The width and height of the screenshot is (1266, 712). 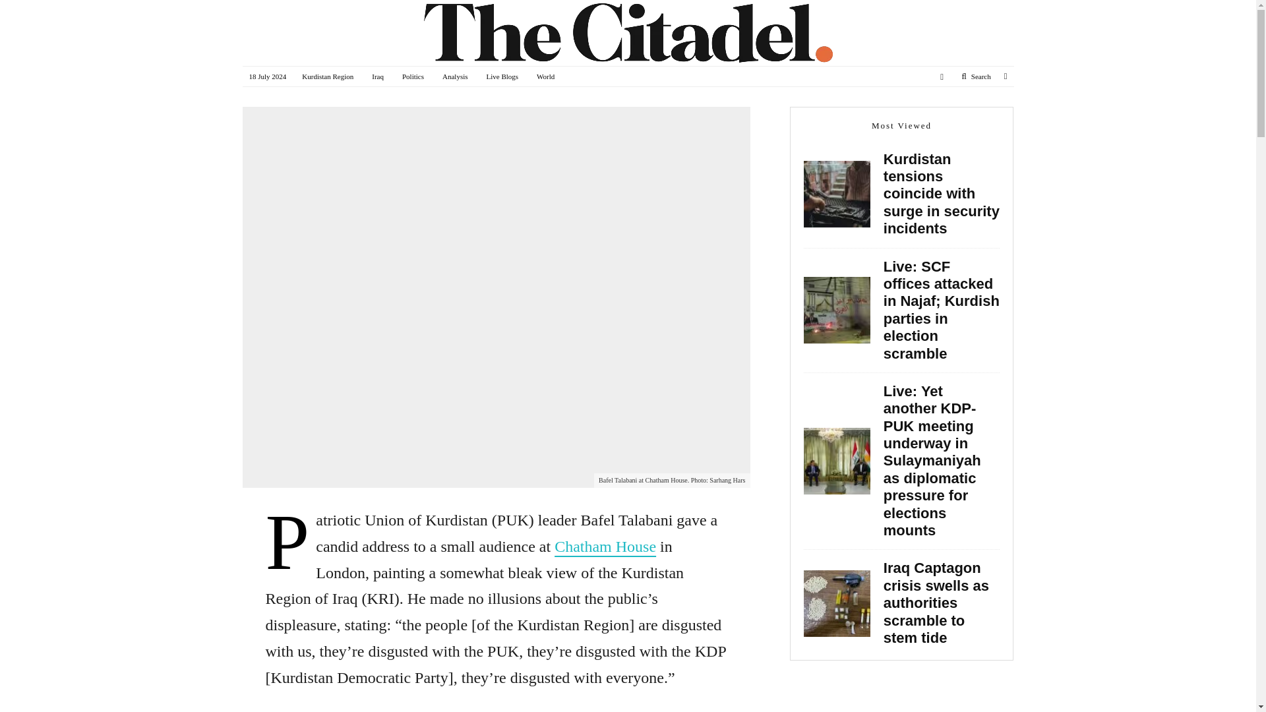 What do you see at coordinates (502, 76) in the screenshot?
I see `Live Blogs` at bounding box center [502, 76].